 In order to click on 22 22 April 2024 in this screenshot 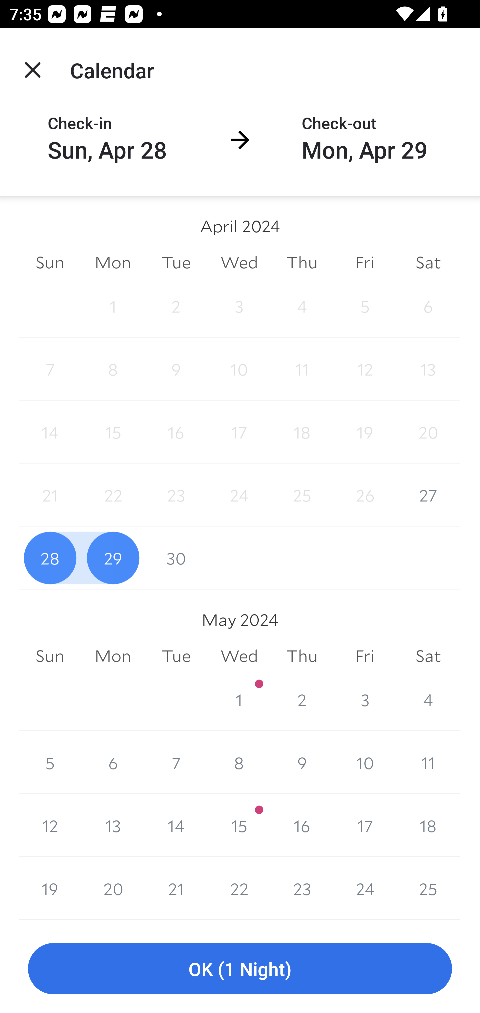, I will do `click(113, 495)`.